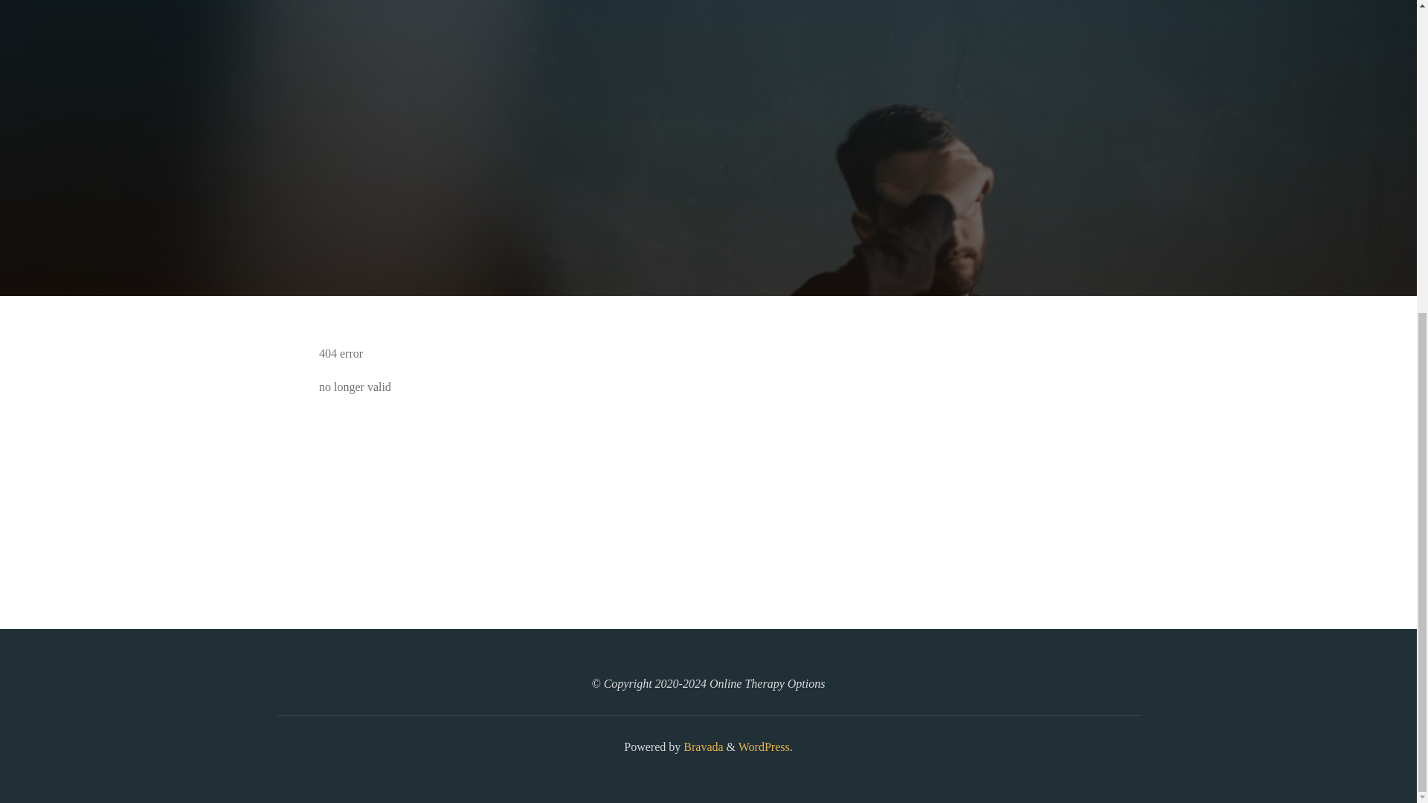 This screenshot has height=803, width=1428. Describe the element at coordinates (701, 746) in the screenshot. I see `Bravada` at that location.